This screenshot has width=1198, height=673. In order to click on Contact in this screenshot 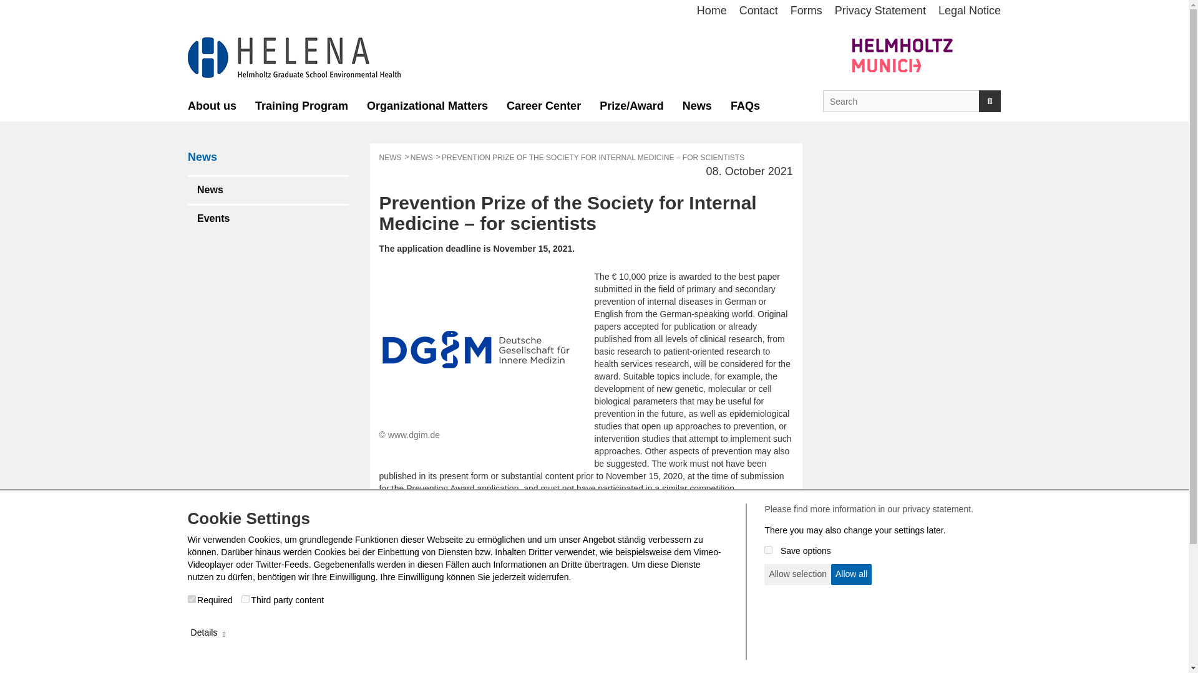, I will do `click(759, 11)`.